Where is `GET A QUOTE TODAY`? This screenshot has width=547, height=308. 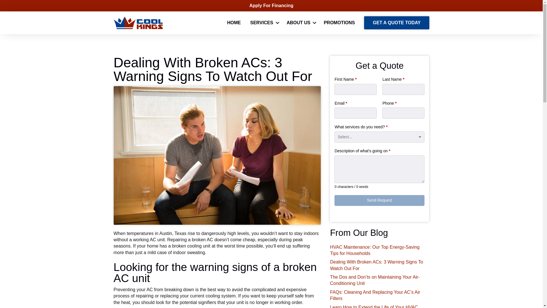 GET A QUOTE TODAY is located at coordinates (397, 23).